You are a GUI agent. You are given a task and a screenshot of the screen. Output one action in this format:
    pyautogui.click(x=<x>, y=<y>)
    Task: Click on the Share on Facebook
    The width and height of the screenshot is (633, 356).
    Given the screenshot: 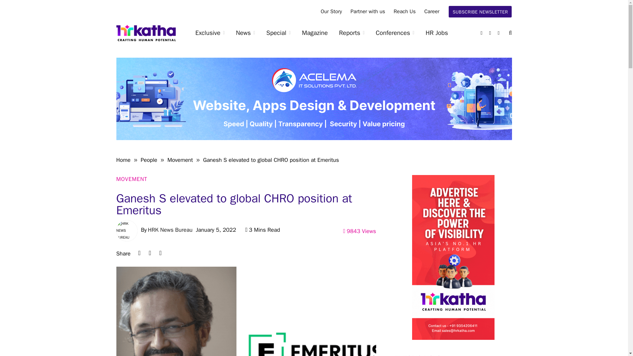 What is the action you would take?
    pyautogui.click(x=160, y=253)
    